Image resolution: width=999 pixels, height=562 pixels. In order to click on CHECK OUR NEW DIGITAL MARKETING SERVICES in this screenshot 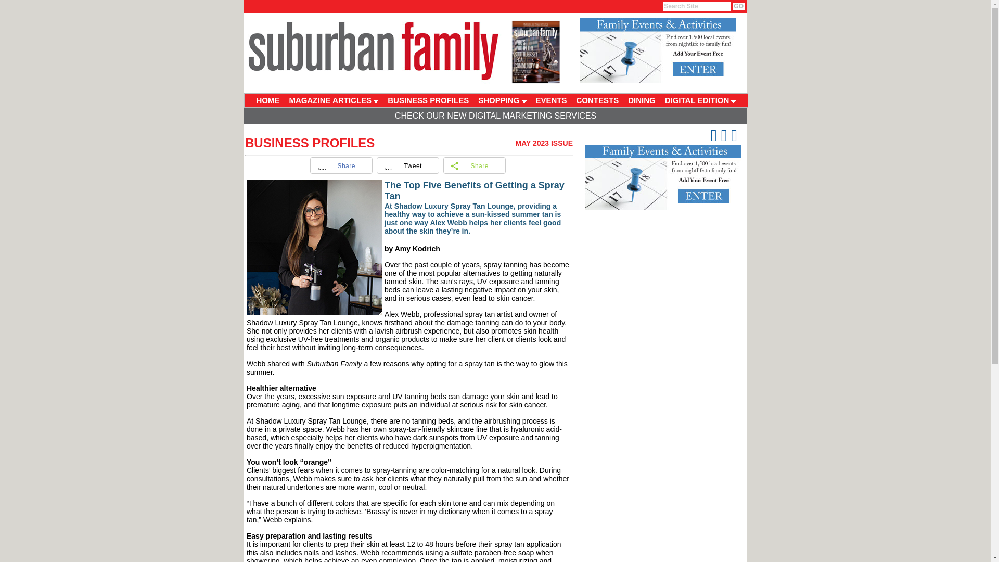, I will do `click(495, 116)`.